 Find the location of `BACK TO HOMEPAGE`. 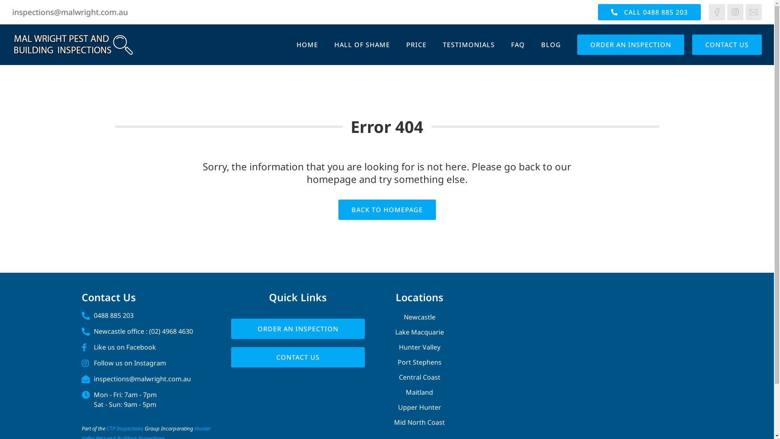

BACK TO HOMEPAGE is located at coordinates (387, 210).